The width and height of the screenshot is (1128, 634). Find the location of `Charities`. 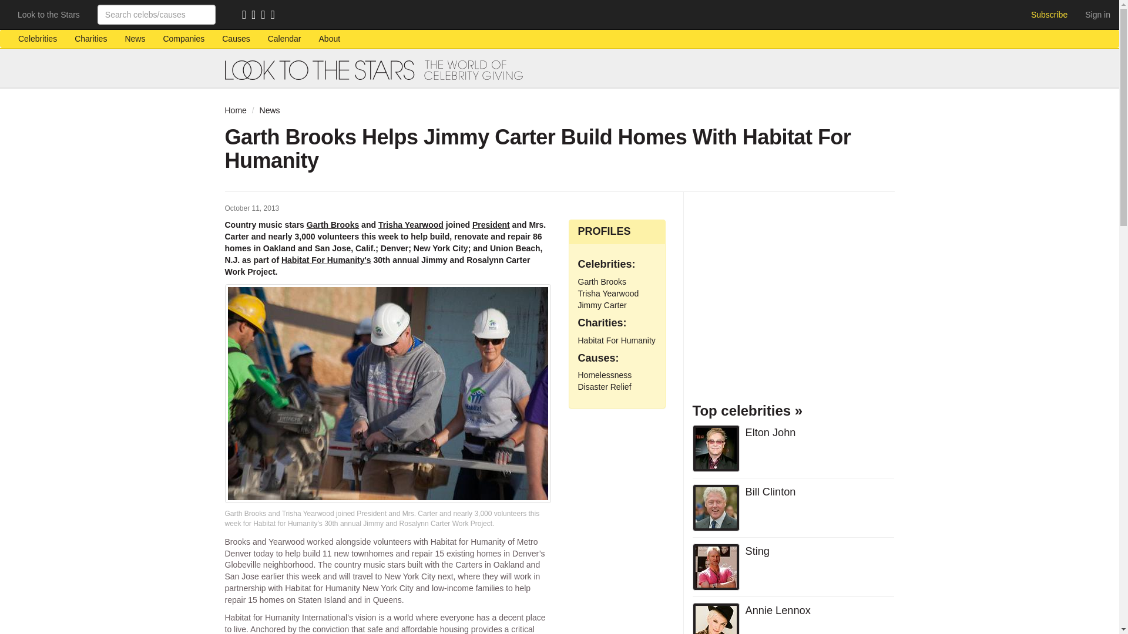

Charities is located at coordinates (90, 39).